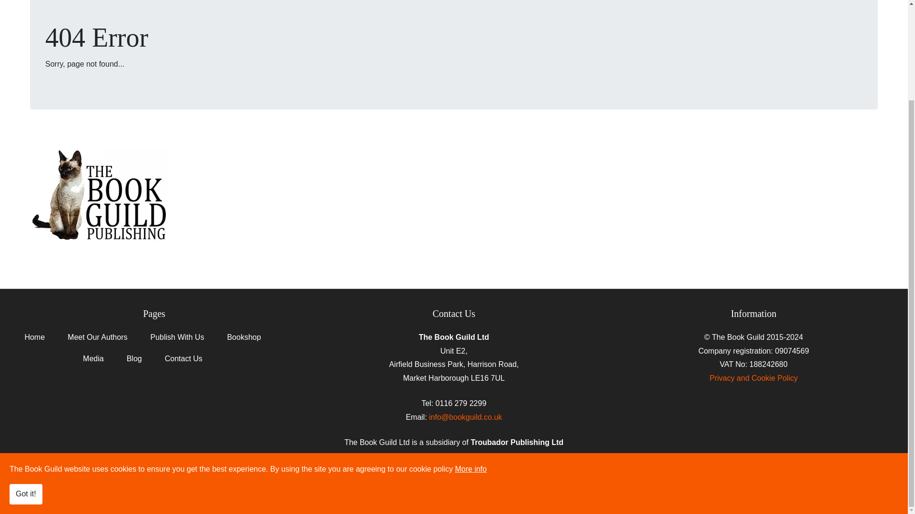  What do you see at coordinates (471, 351) in the screenshot?
I see `More info` at bounding box center [471, 351].